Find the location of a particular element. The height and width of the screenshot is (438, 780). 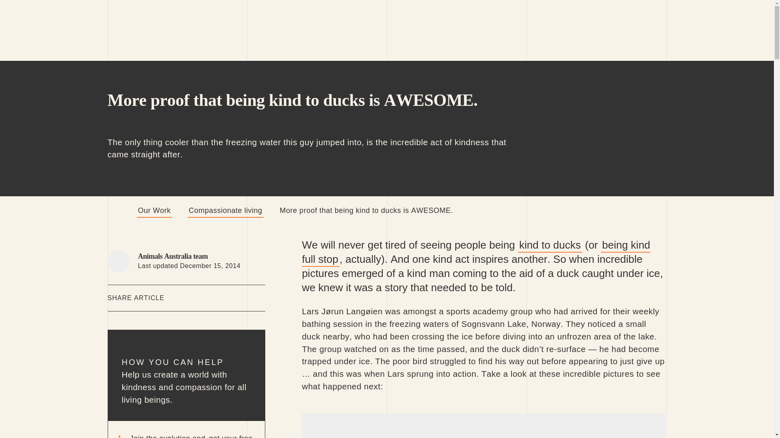

being kind full stop is located at coordinates (476, 252).